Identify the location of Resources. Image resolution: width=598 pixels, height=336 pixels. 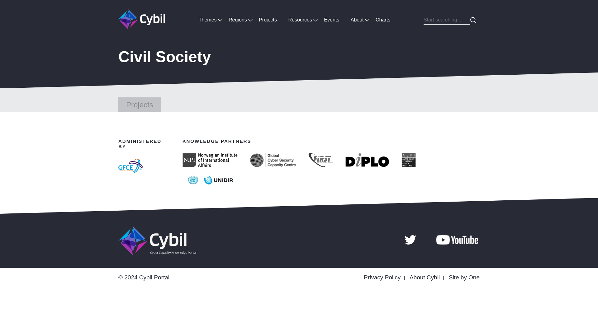
(300, 19).